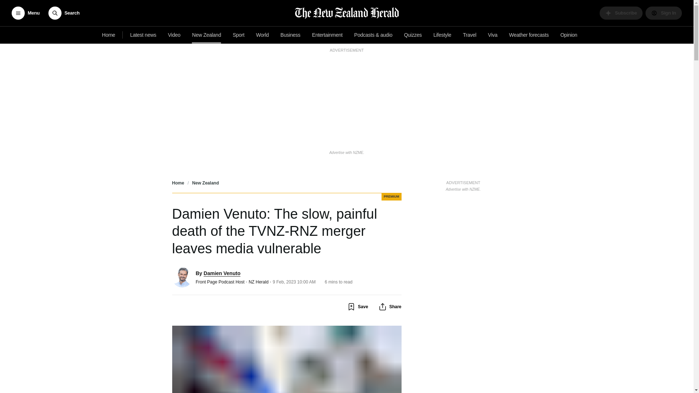  Describe the element at coordinates (327, 35) in the screenshot. I see `Entertainment` at that location.